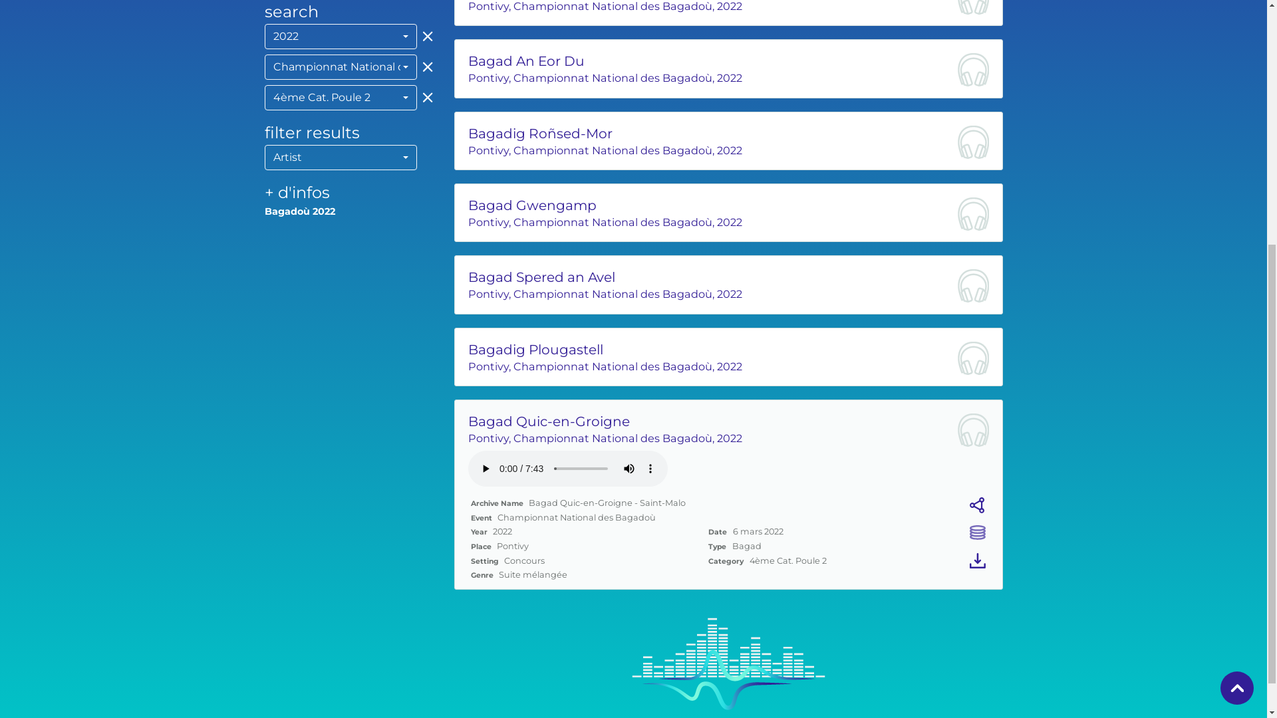 This screenshot has height=718, width=1277. What do you see at coordinates (972, 18) in the screenshot?
I see `ca` at bounding box center [972, 18].